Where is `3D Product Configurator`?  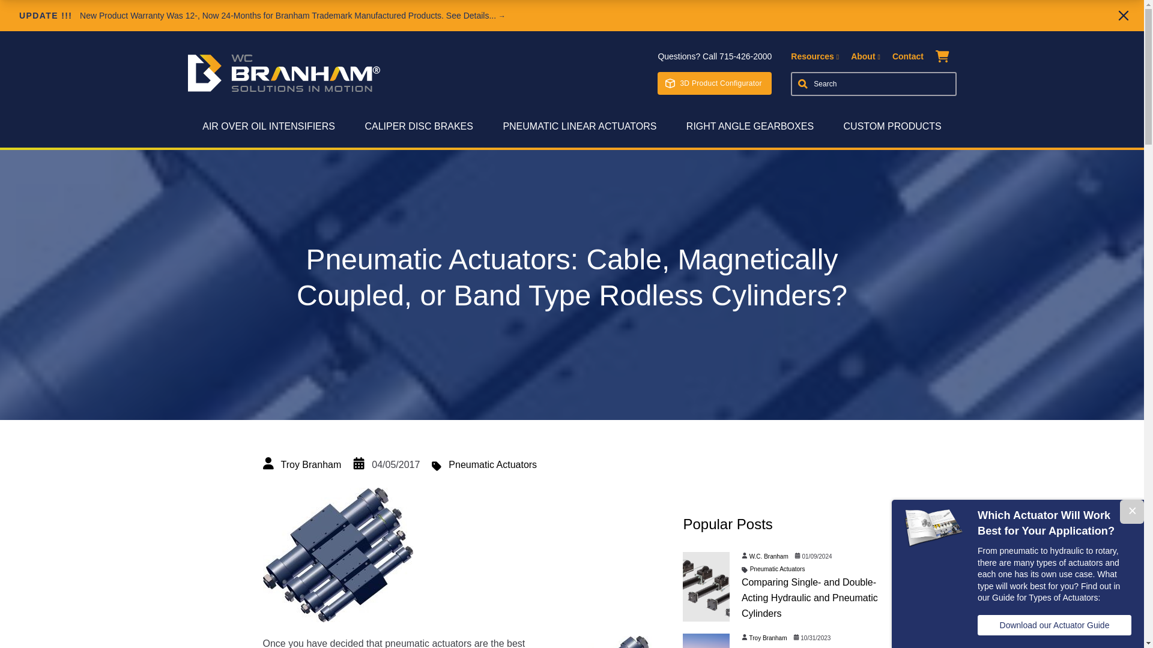 3D Product Configurator is located at coordinates (714, 83).